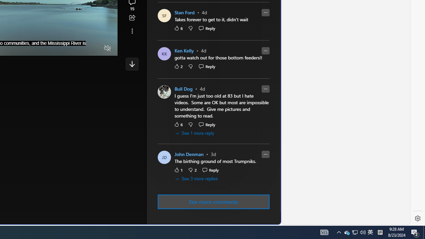 The width and height of the screenshot is (425, 239). What do you see at coordinates (132, 18) in the screenshot?
I see `Share this story` at bounding box center [132, 18].